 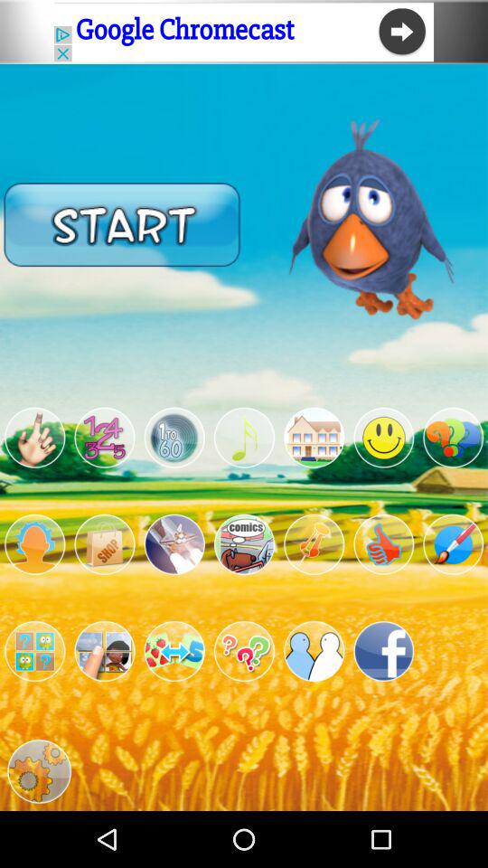 I want to click on option button, so click(x=174, y=438).